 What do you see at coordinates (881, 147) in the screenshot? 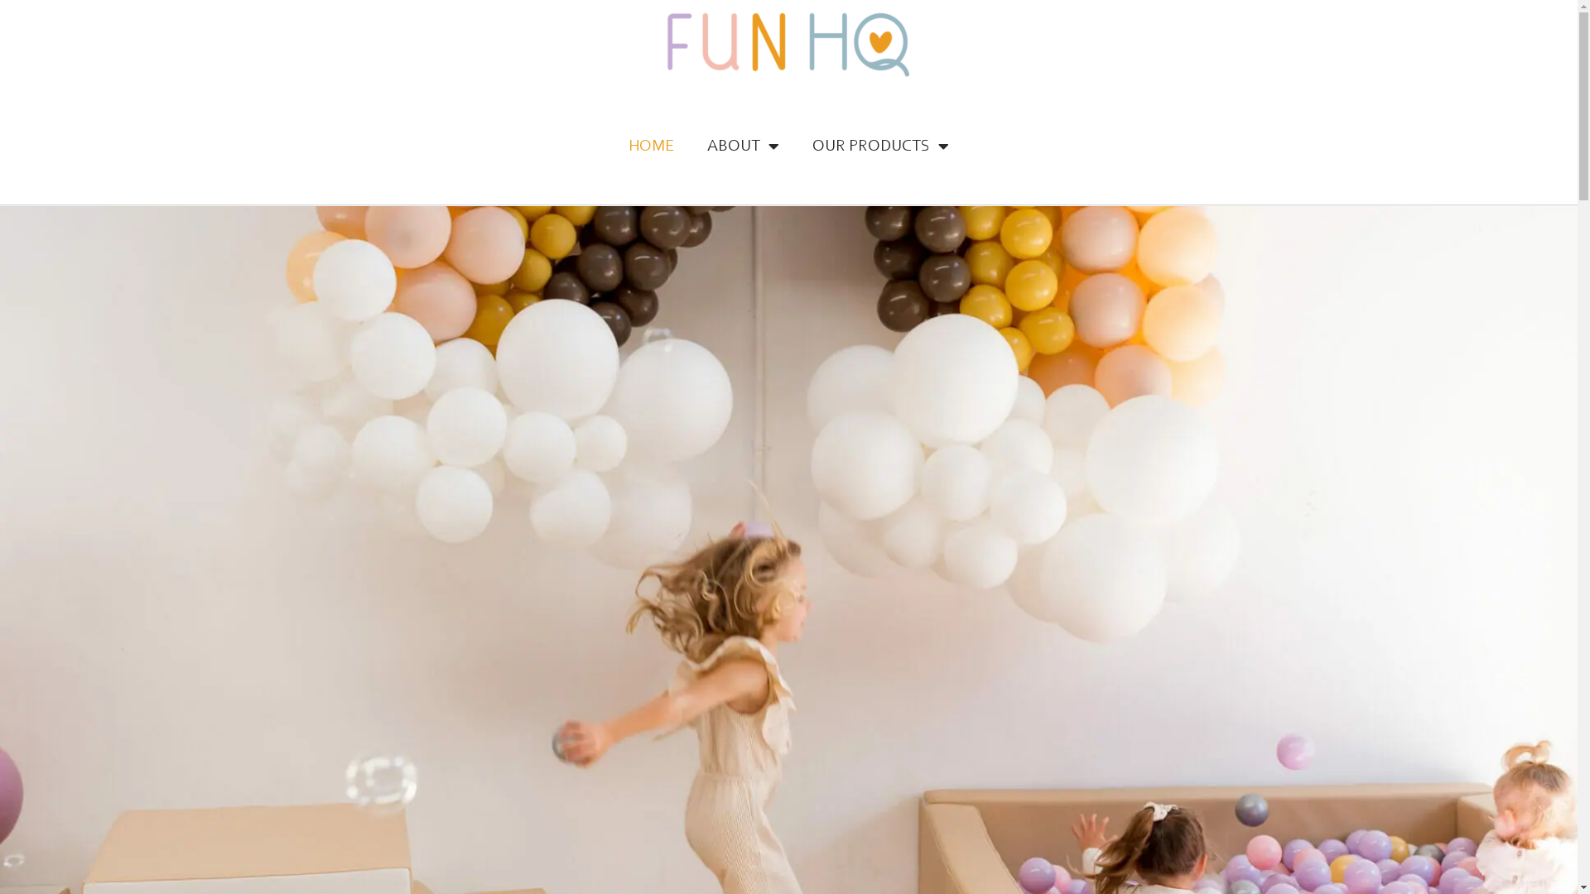
I see `OUR PRODUCTS` at bounding box center [881, 147].